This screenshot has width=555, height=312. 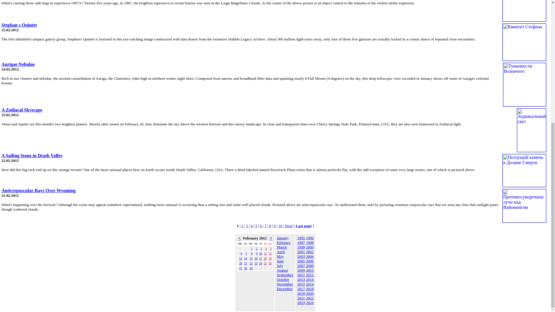 I want to click on Last page, so click(x=304, y=226).